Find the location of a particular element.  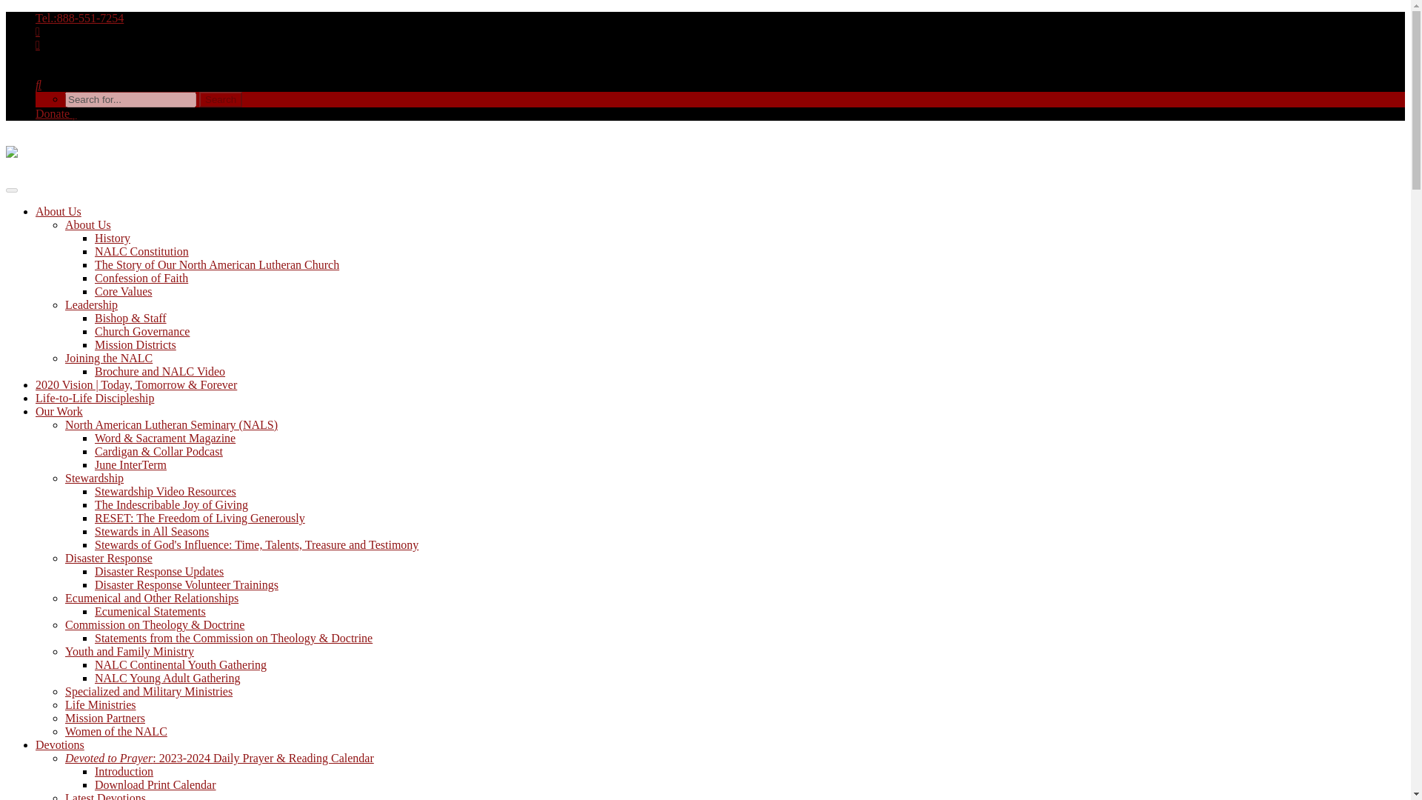

Core Values is located at coordinates (123, 290).